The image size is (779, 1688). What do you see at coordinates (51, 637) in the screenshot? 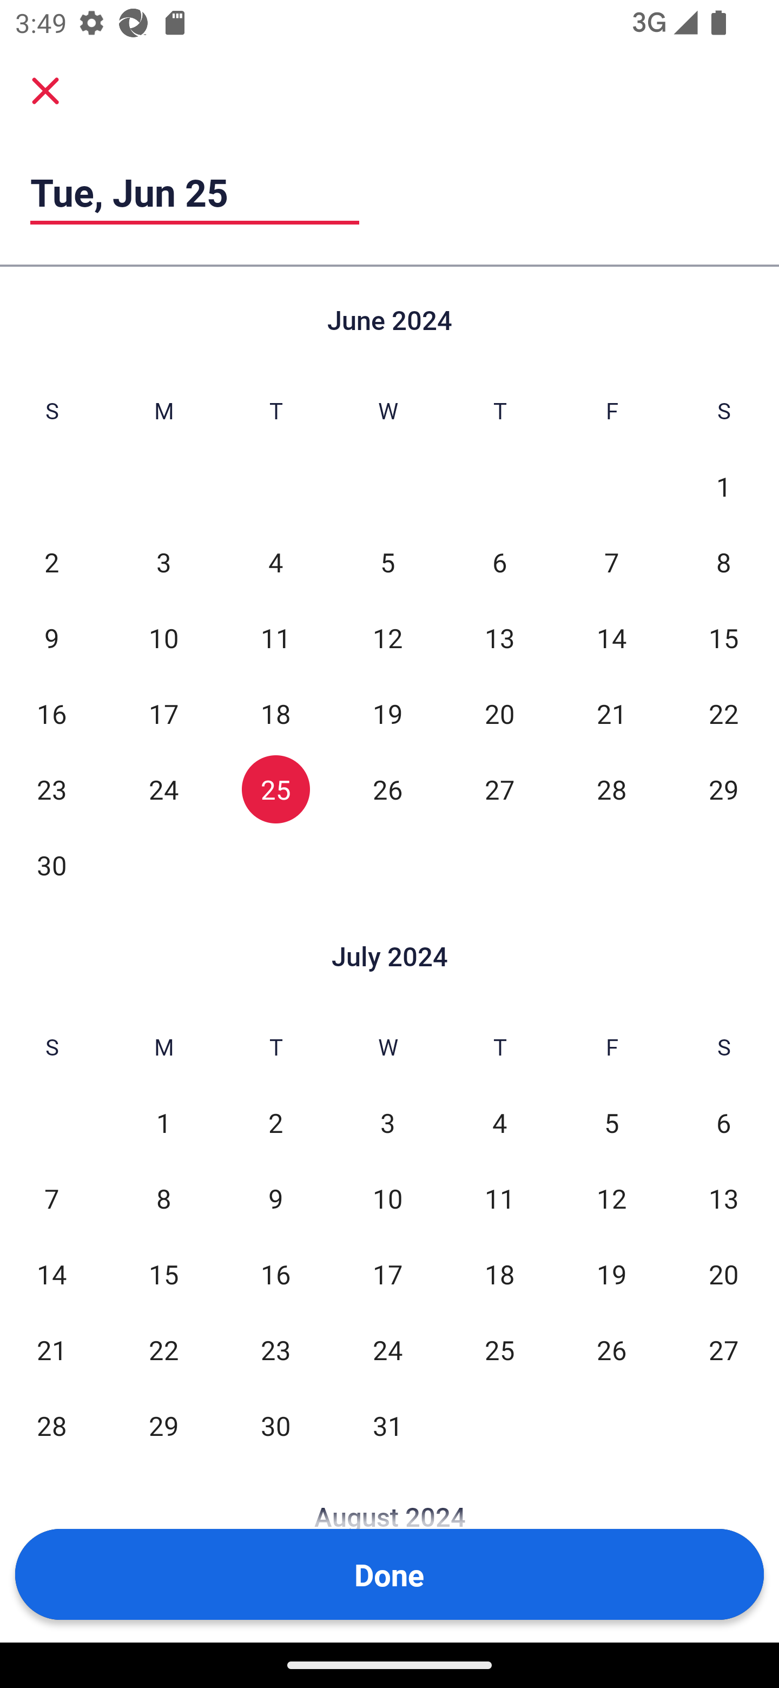
I see `9 Sun, Jun 9, Not Selected` at bounding box center [51, 637].